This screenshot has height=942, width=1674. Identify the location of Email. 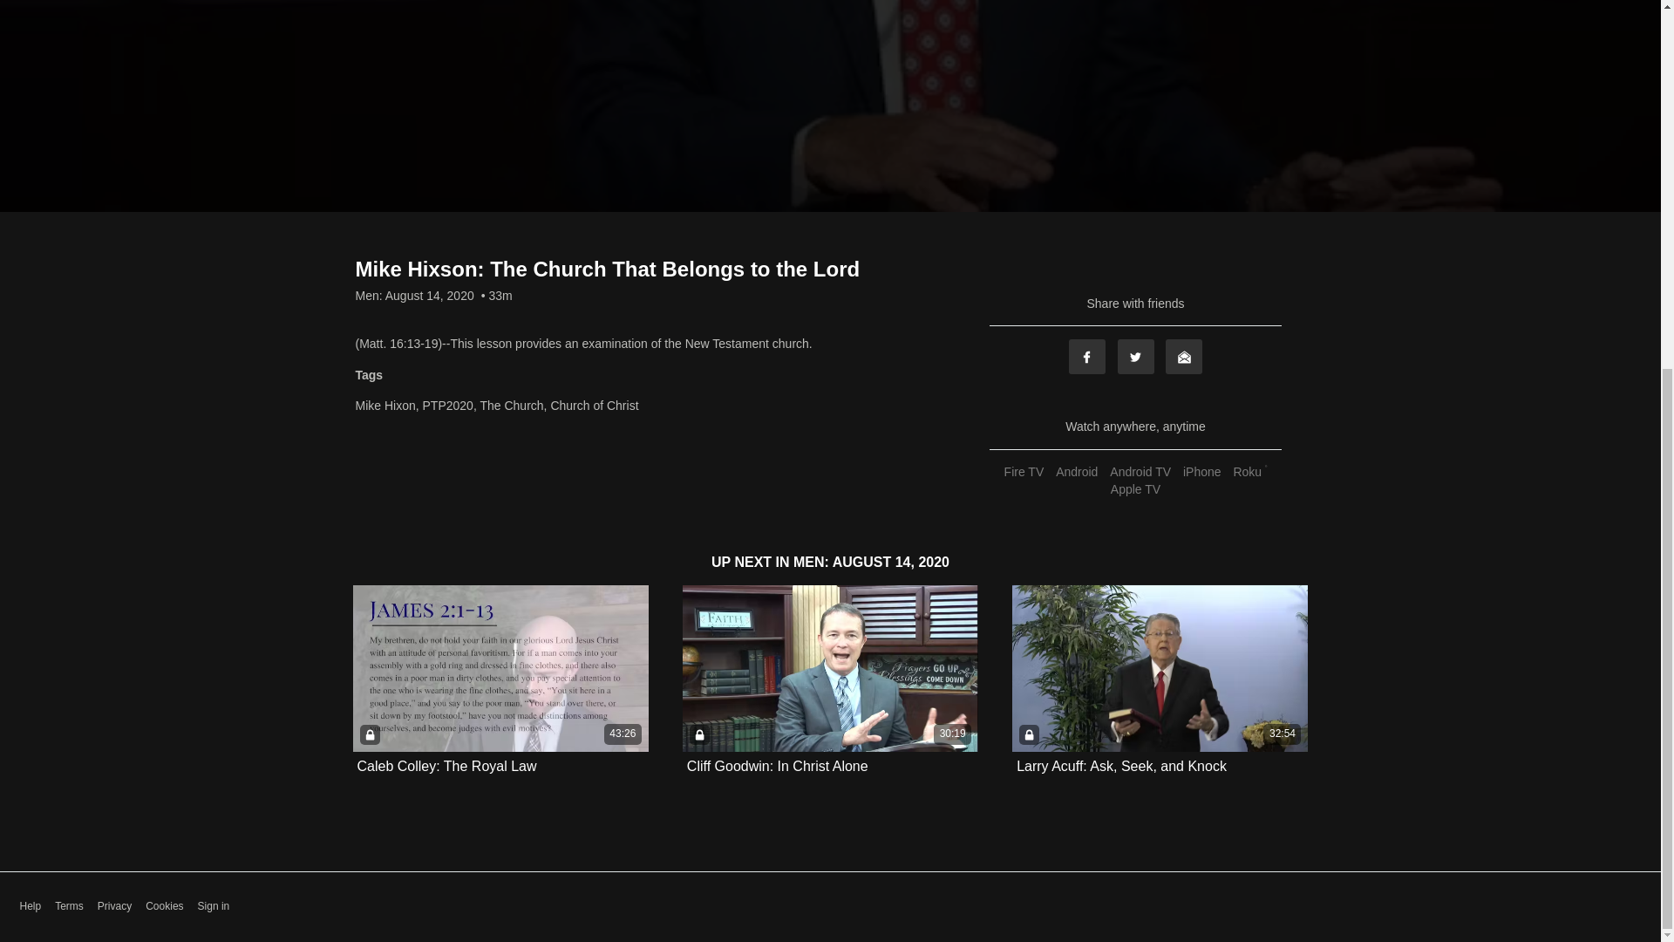
(1183, 356).